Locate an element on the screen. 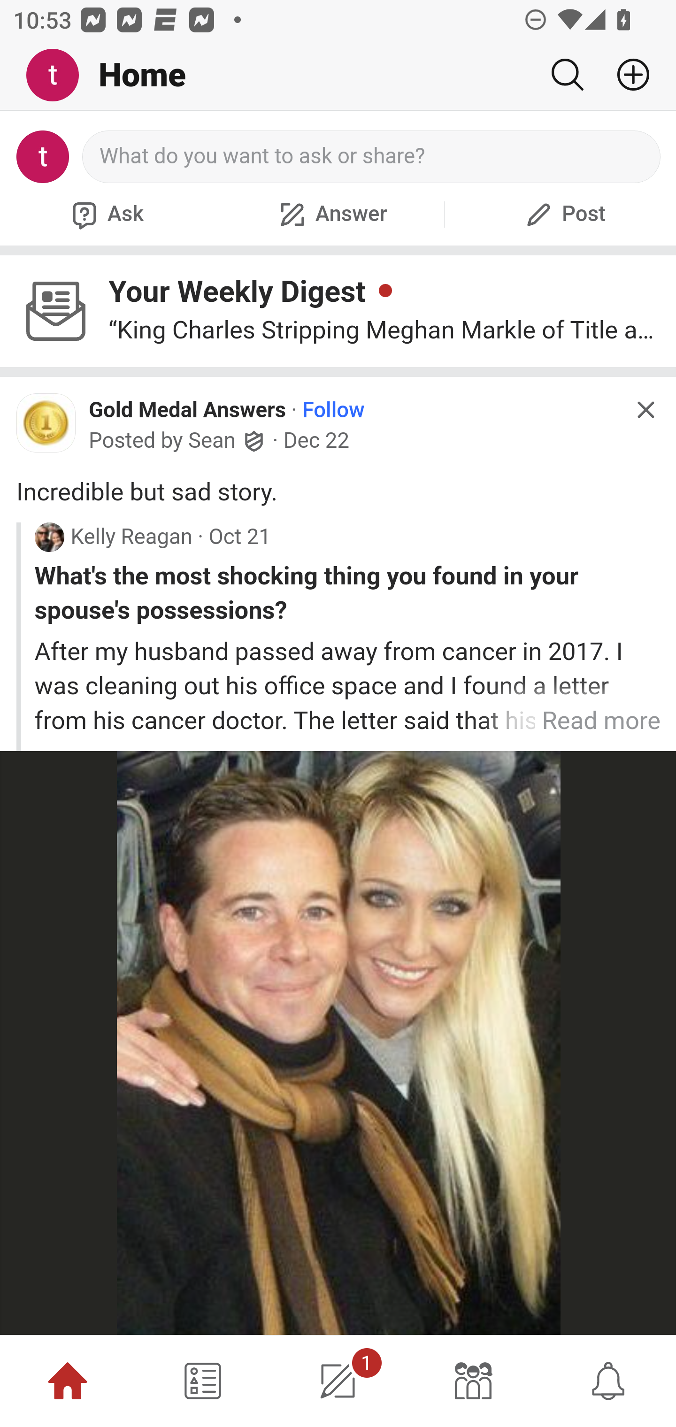 The image size is (676, 1427). What do you want to ask or share? is located at coordinates (372, 157).